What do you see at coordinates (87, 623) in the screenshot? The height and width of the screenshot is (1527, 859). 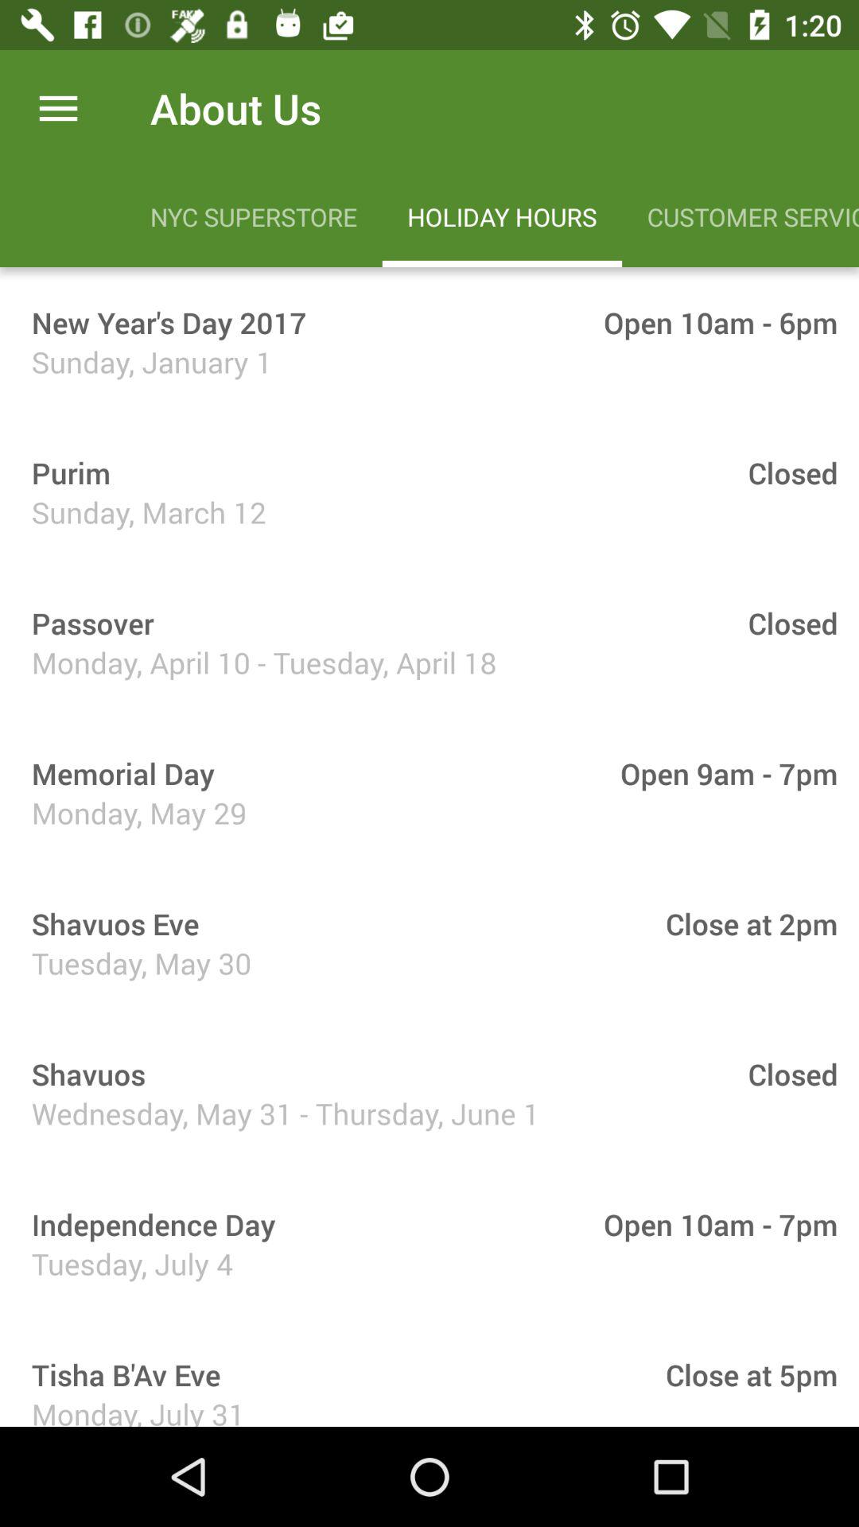 I see `turn off the icon below sunday, march 12` at bounding box center [87, 623].